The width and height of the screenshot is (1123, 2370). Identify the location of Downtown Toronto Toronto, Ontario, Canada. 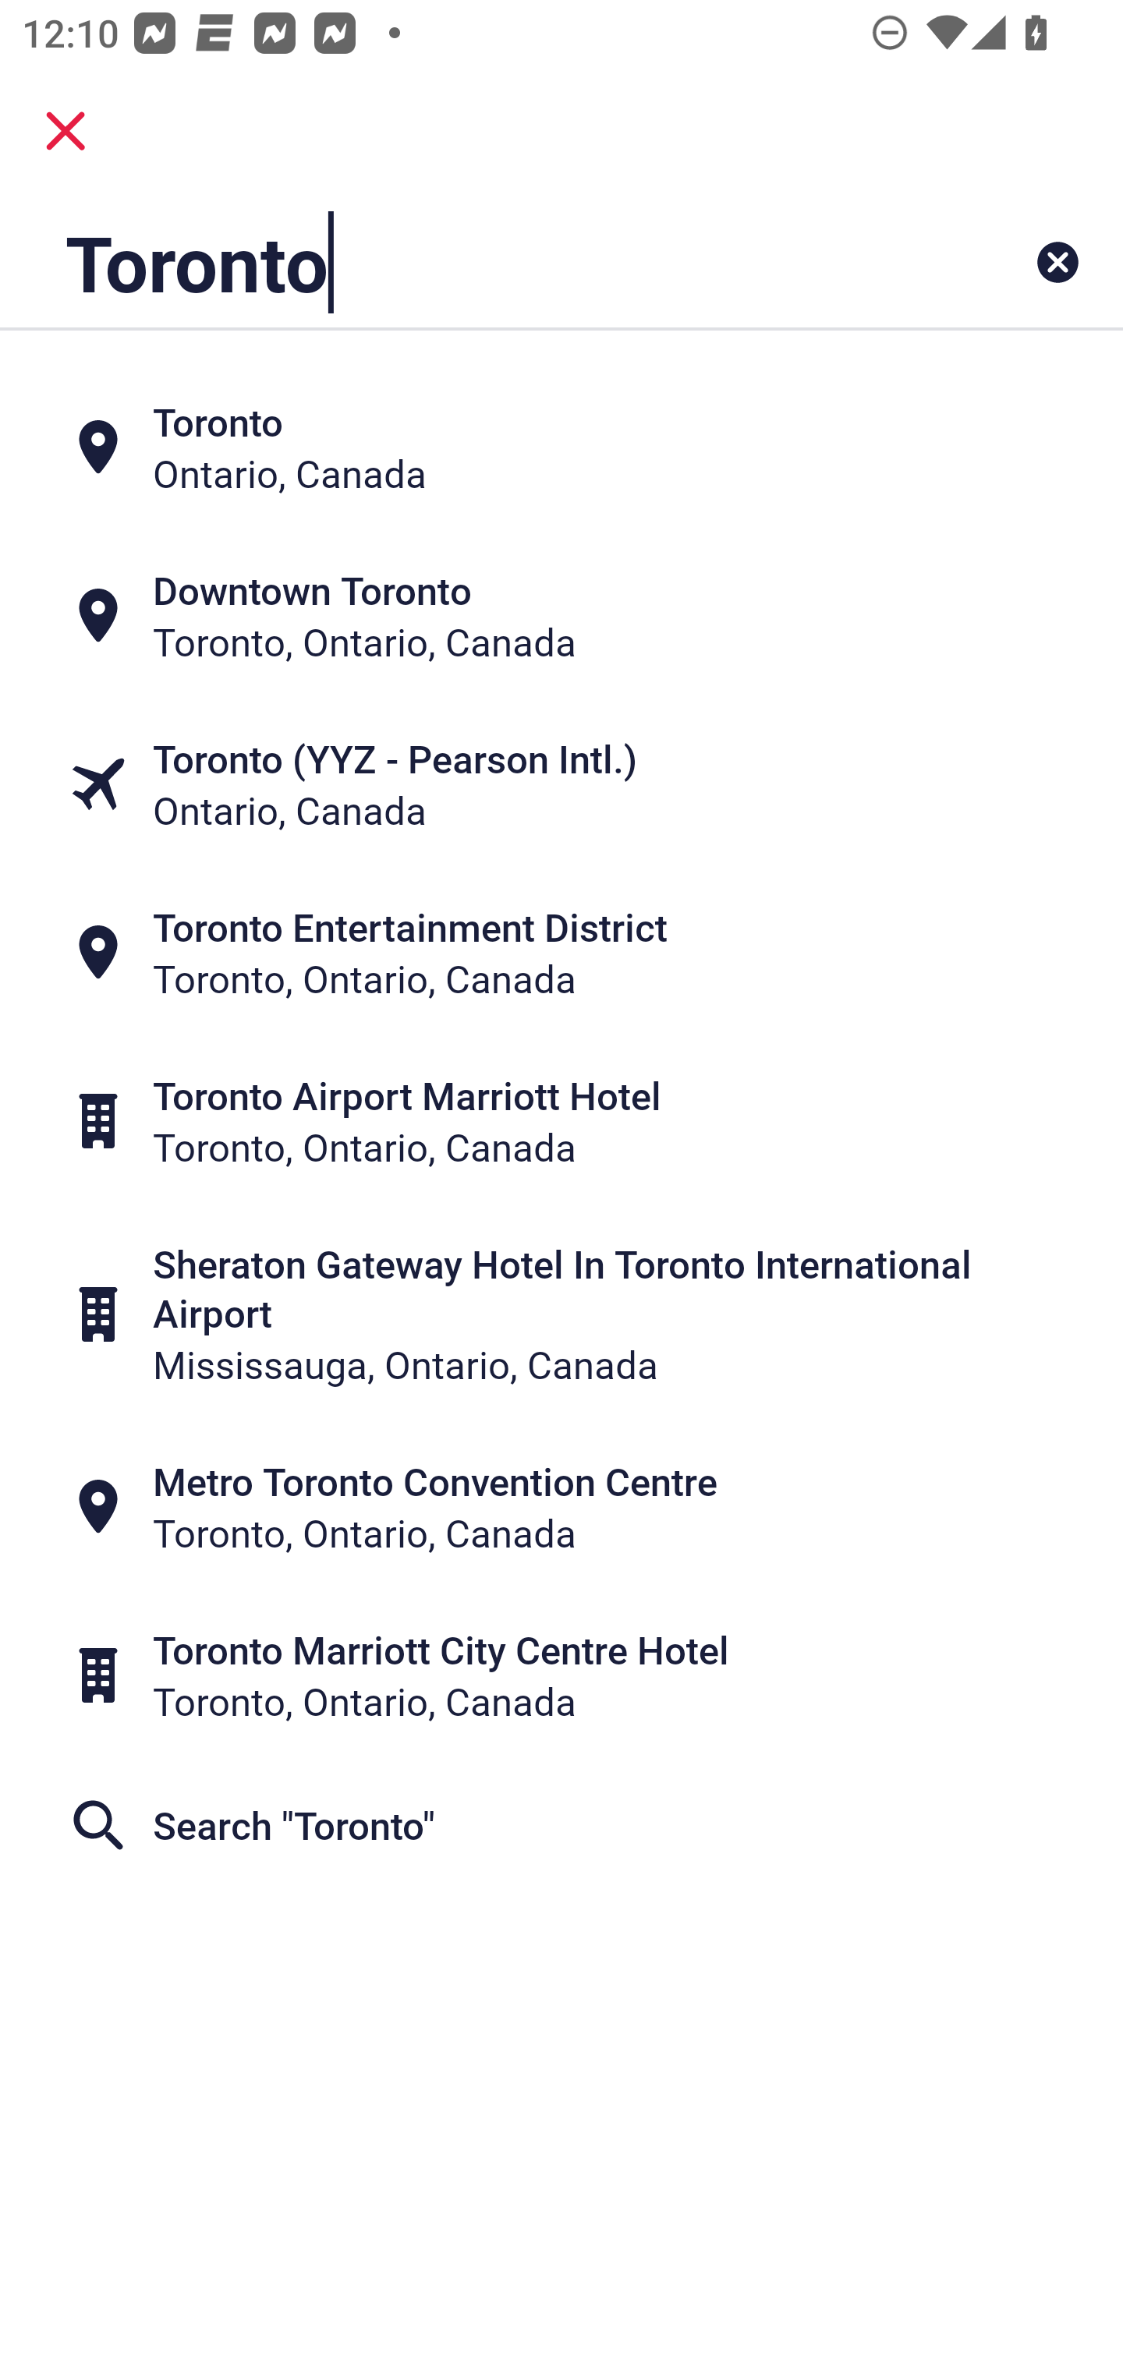
(561, 614).